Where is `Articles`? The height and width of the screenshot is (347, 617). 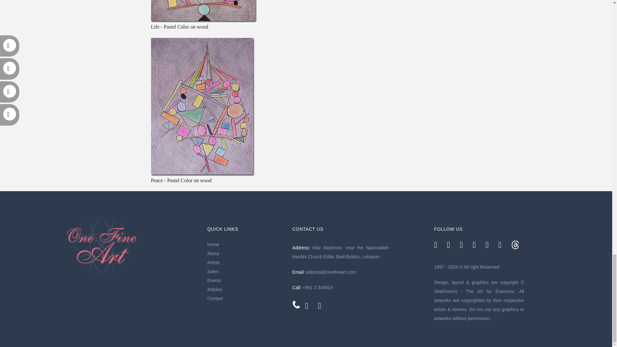
Articles is located at coordinates (247, 289).